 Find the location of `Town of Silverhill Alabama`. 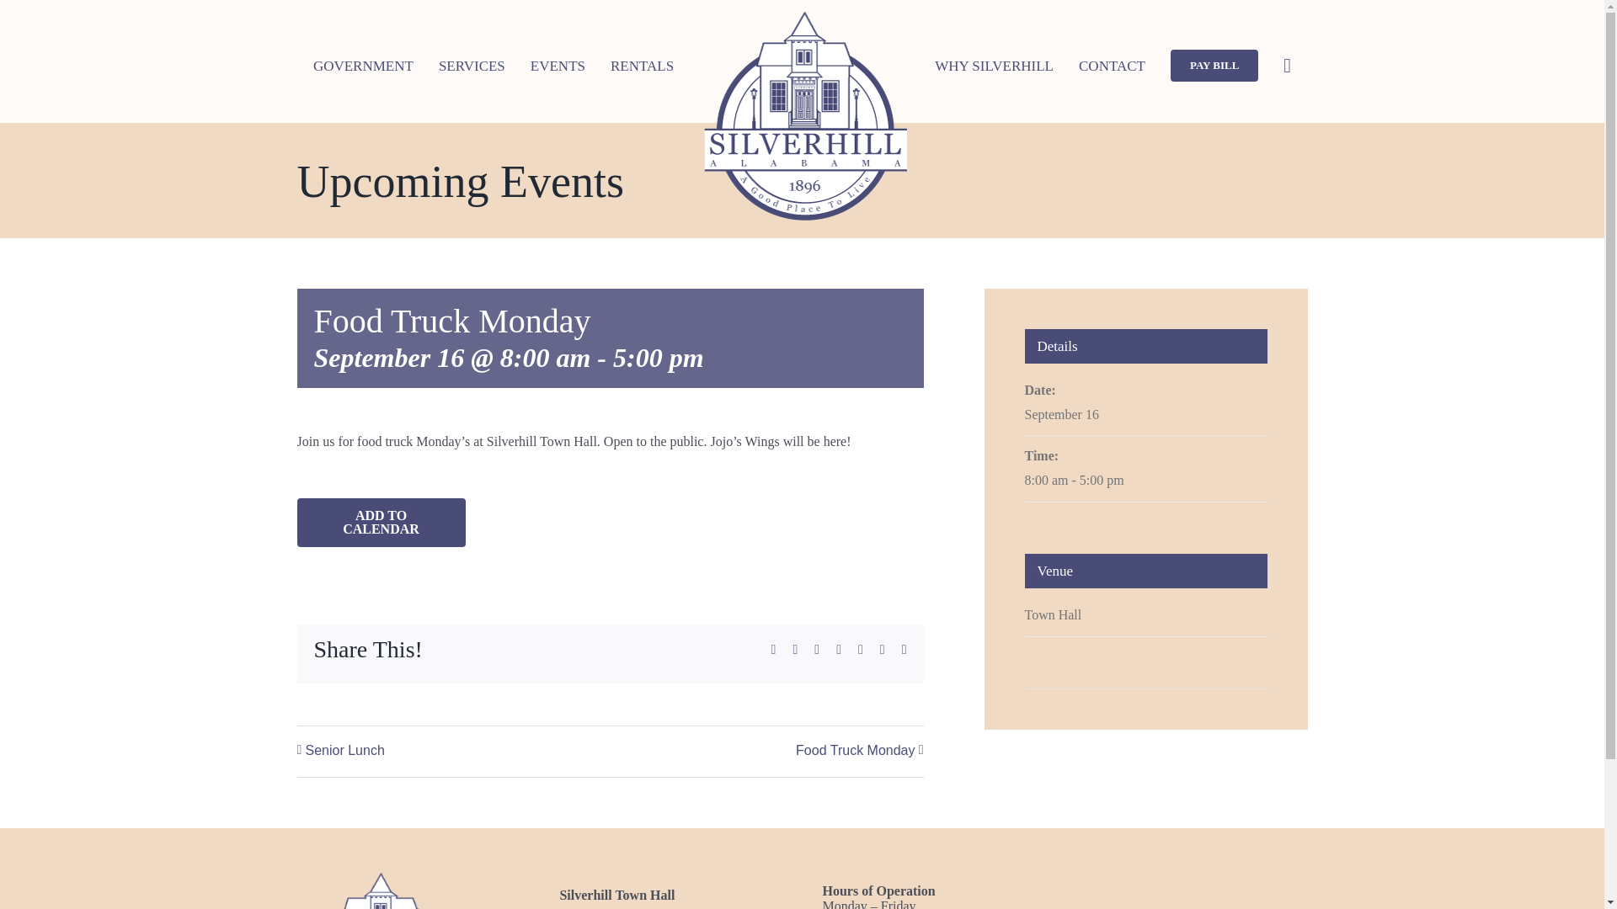

Town of Silverhill Alabama is located at coordinates (381, 889).